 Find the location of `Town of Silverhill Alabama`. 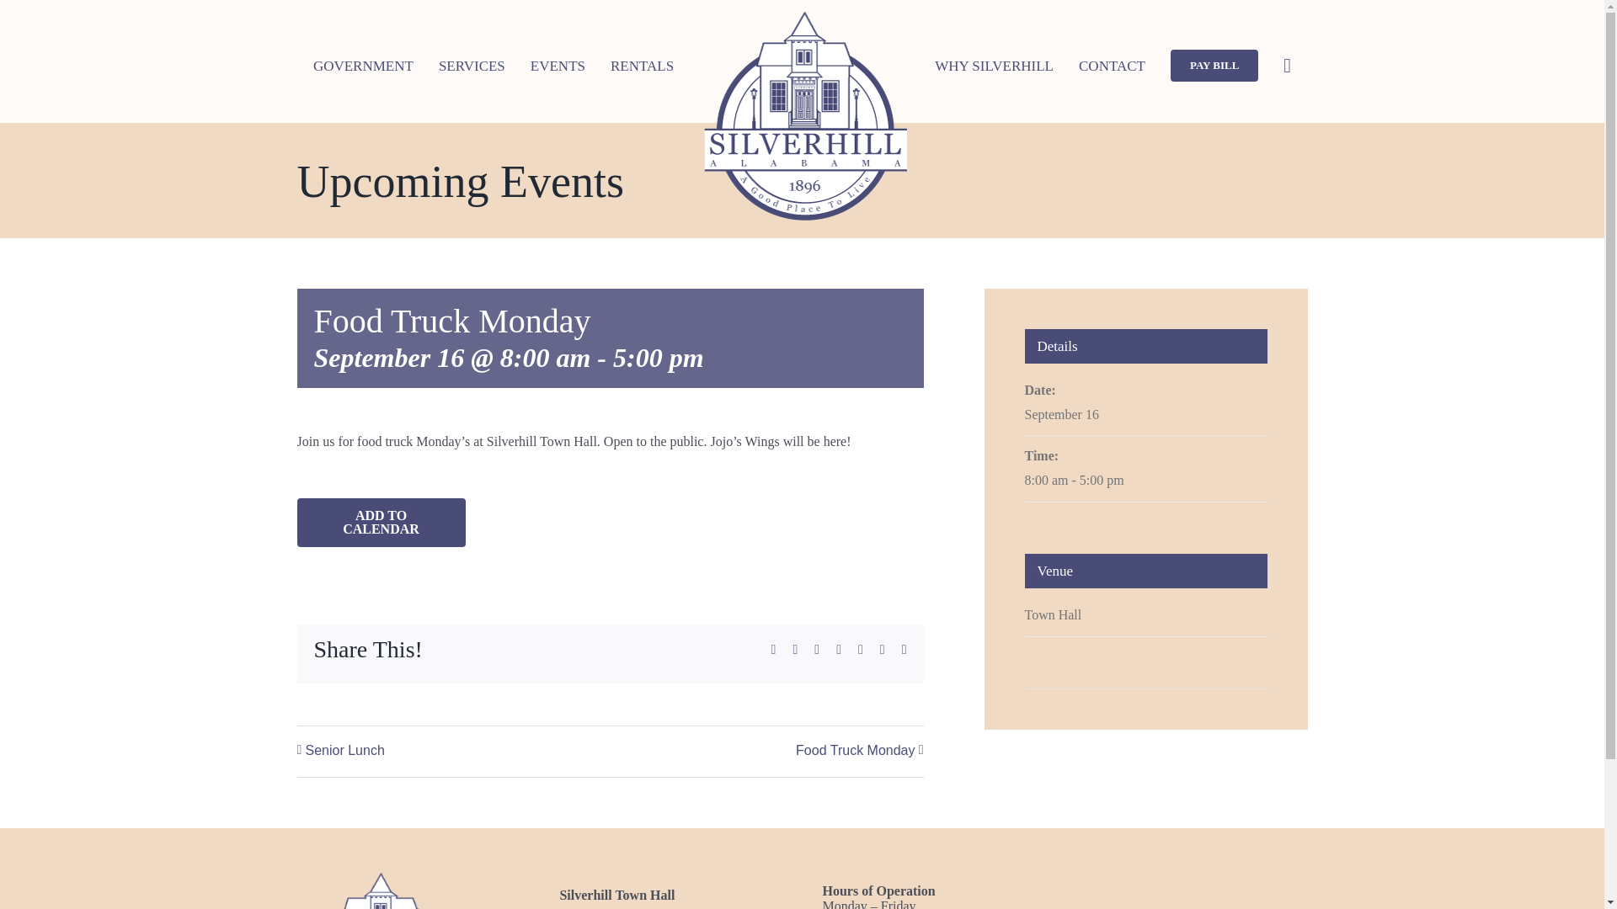

Town of Silverhill Alabama is located at coordinates (381, 889).